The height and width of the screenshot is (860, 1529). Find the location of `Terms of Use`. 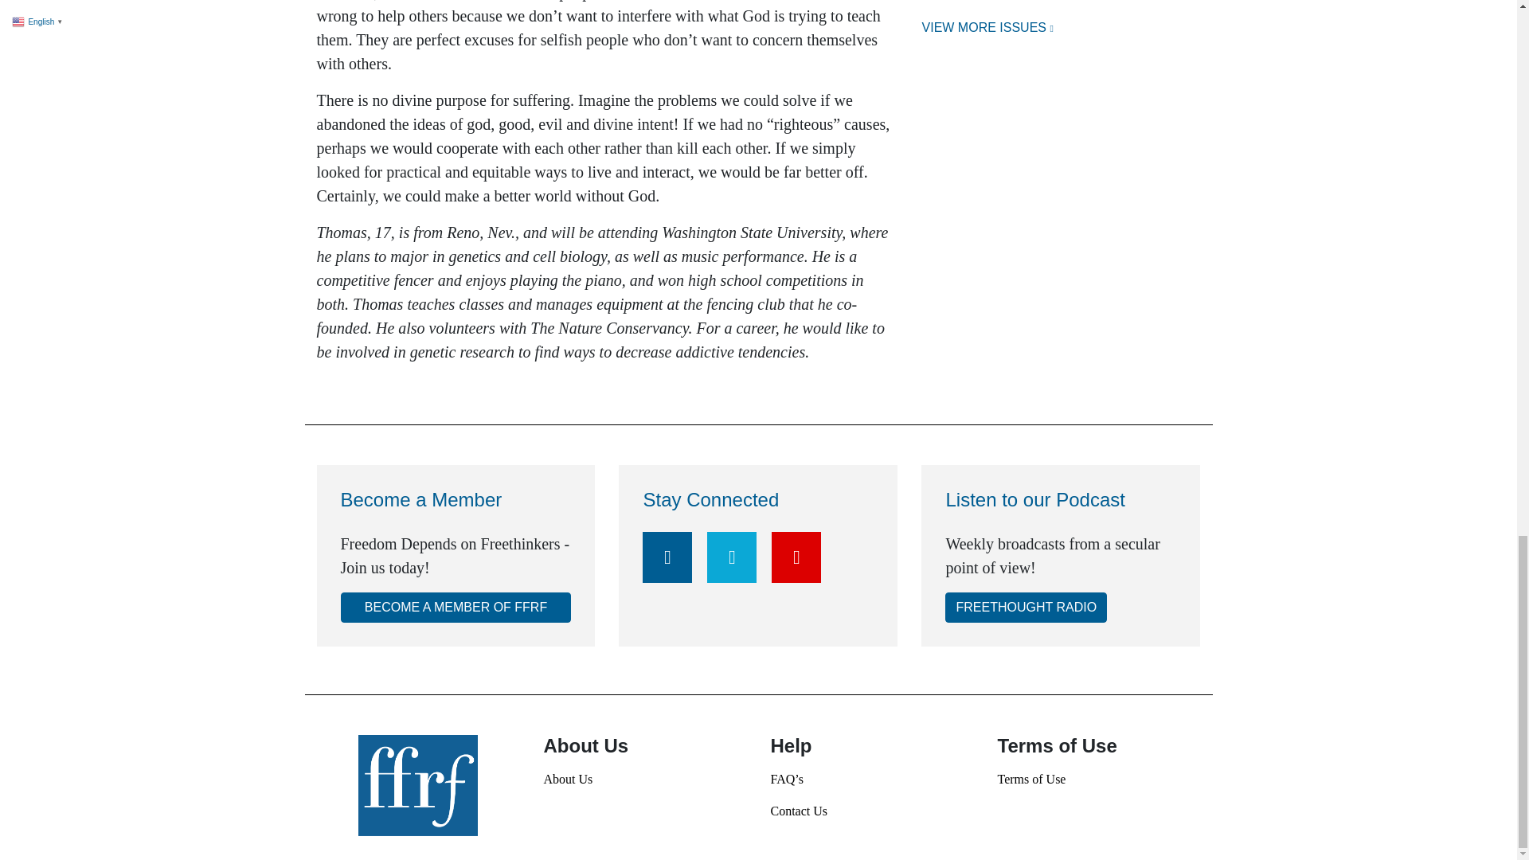

Terms of Use is located at coordinates (1098, 780).